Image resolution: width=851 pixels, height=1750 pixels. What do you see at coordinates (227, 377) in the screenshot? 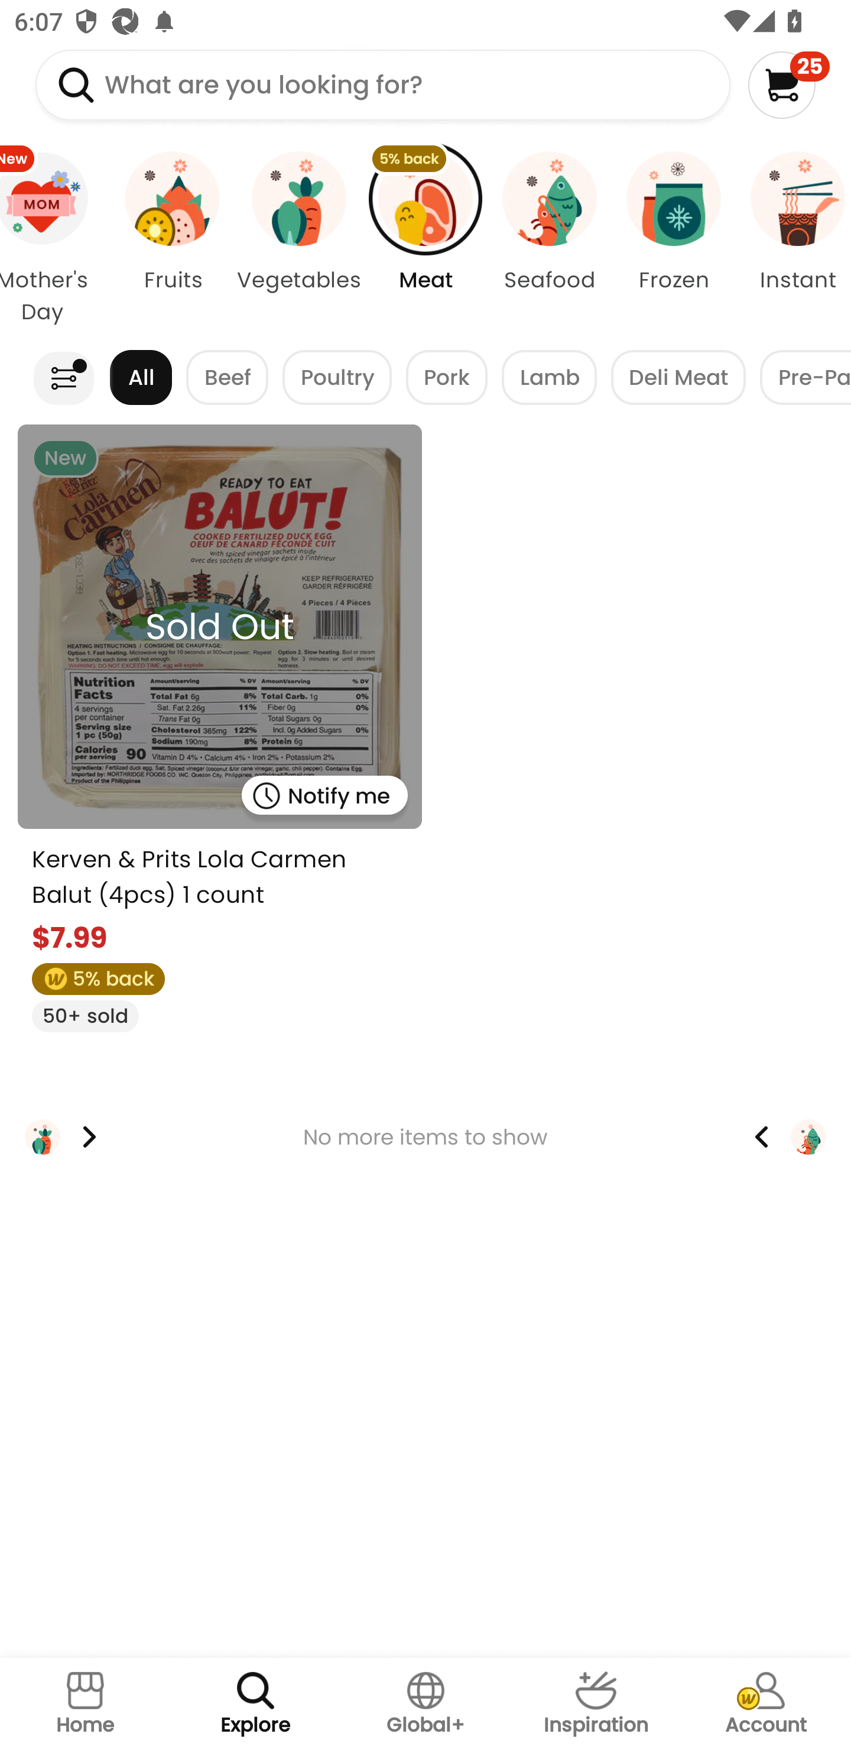
I see `Beef` at bounding box center [227, 377].